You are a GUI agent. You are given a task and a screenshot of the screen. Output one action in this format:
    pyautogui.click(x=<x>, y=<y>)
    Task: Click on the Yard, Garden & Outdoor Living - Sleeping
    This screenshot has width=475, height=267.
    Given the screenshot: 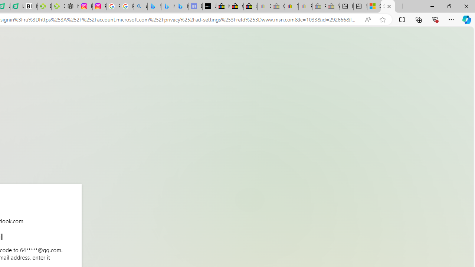 What is the action you would take?
    pyautogui.click(x=333, y=7)
    